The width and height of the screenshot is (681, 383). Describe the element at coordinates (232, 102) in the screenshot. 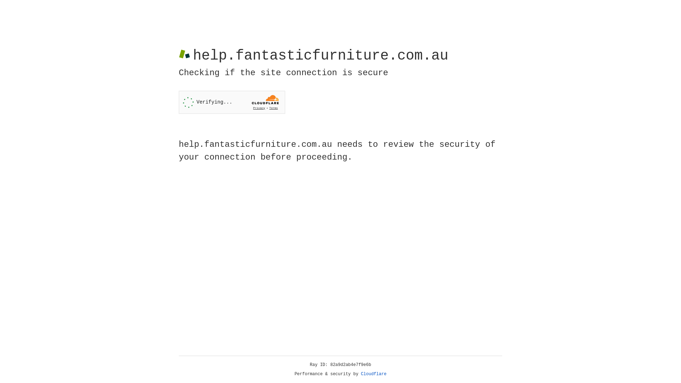

I see `Widget containing a Cloudflare security challenge` at that location.